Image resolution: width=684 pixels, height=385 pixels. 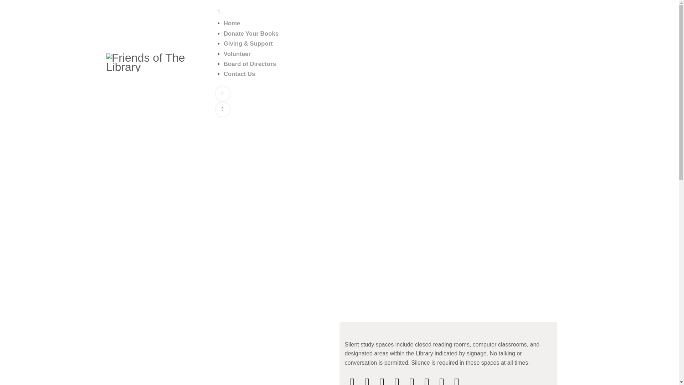 I want to click on Board of Directors, so click(x=250, y=64).